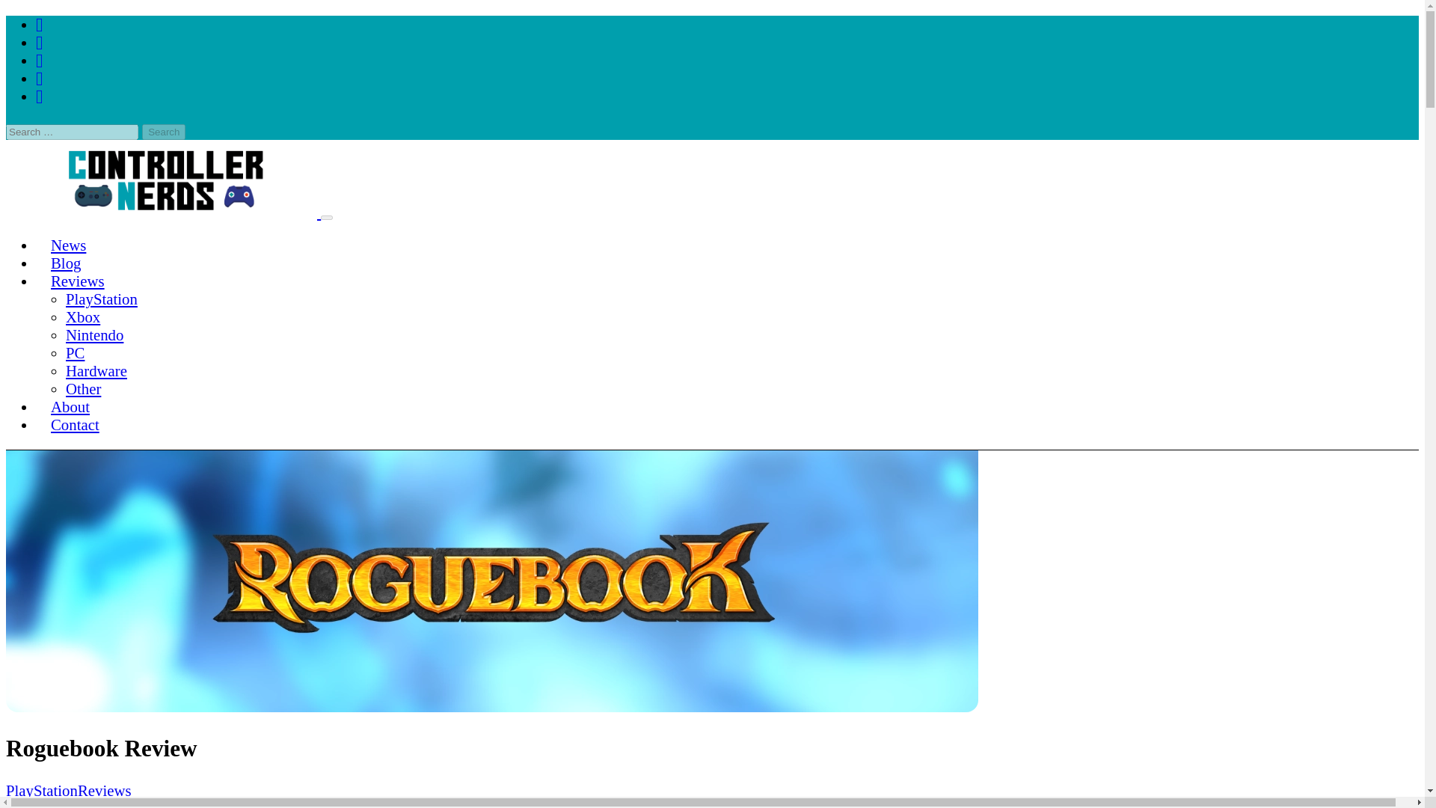 The width and height of the screenshot is (1436, 808). I want to click on Other, so click(83, 388).